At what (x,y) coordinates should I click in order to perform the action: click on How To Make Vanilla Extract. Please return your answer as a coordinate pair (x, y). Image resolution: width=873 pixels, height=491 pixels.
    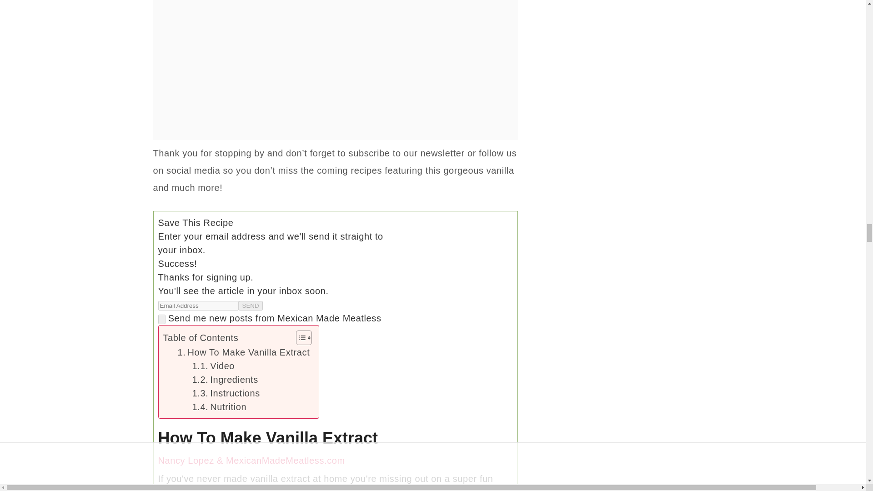
    Looking at the image, I should click on (243, 352).